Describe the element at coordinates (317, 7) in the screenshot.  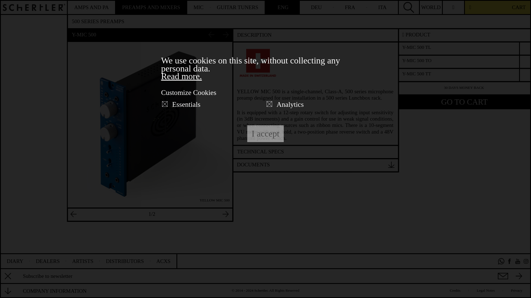
I see `DEU` at that location.